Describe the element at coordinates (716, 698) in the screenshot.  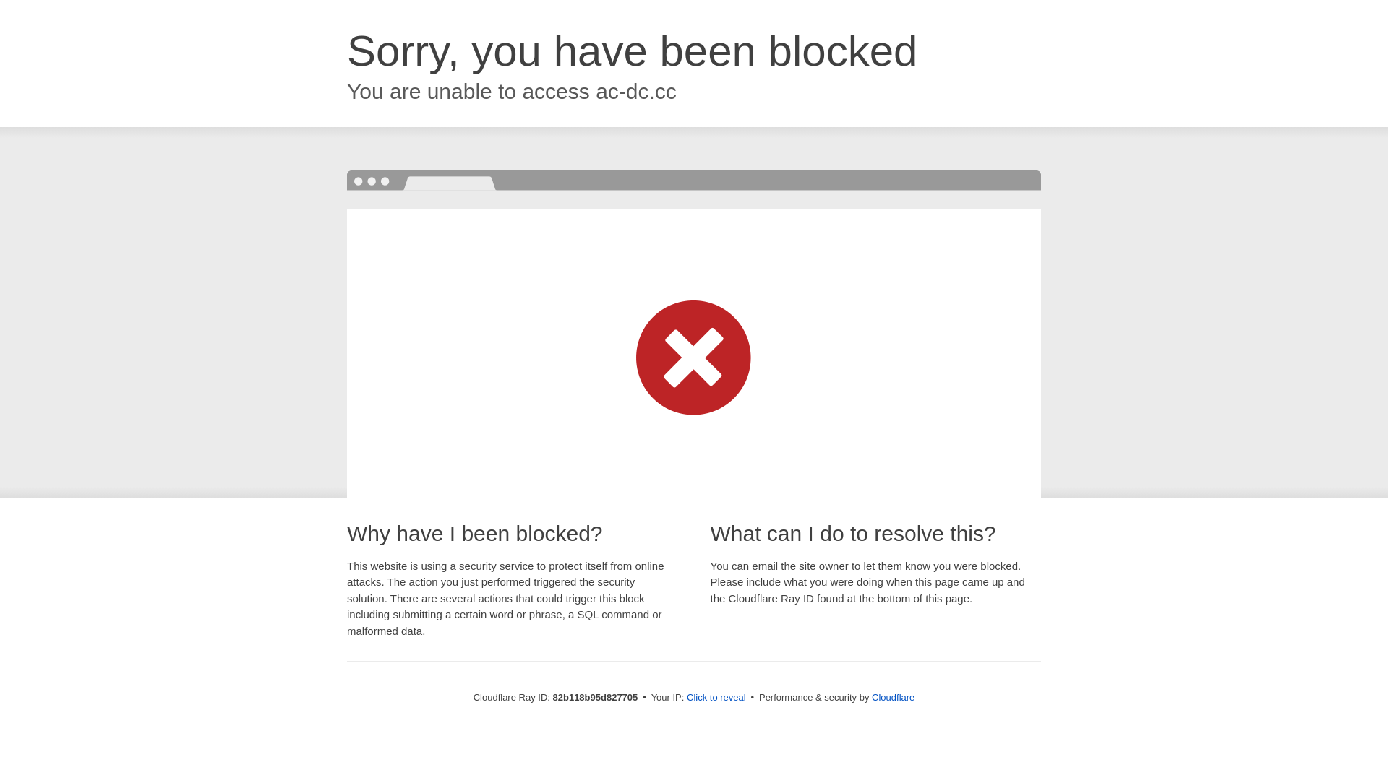
I see `Click to reveal` at that location.